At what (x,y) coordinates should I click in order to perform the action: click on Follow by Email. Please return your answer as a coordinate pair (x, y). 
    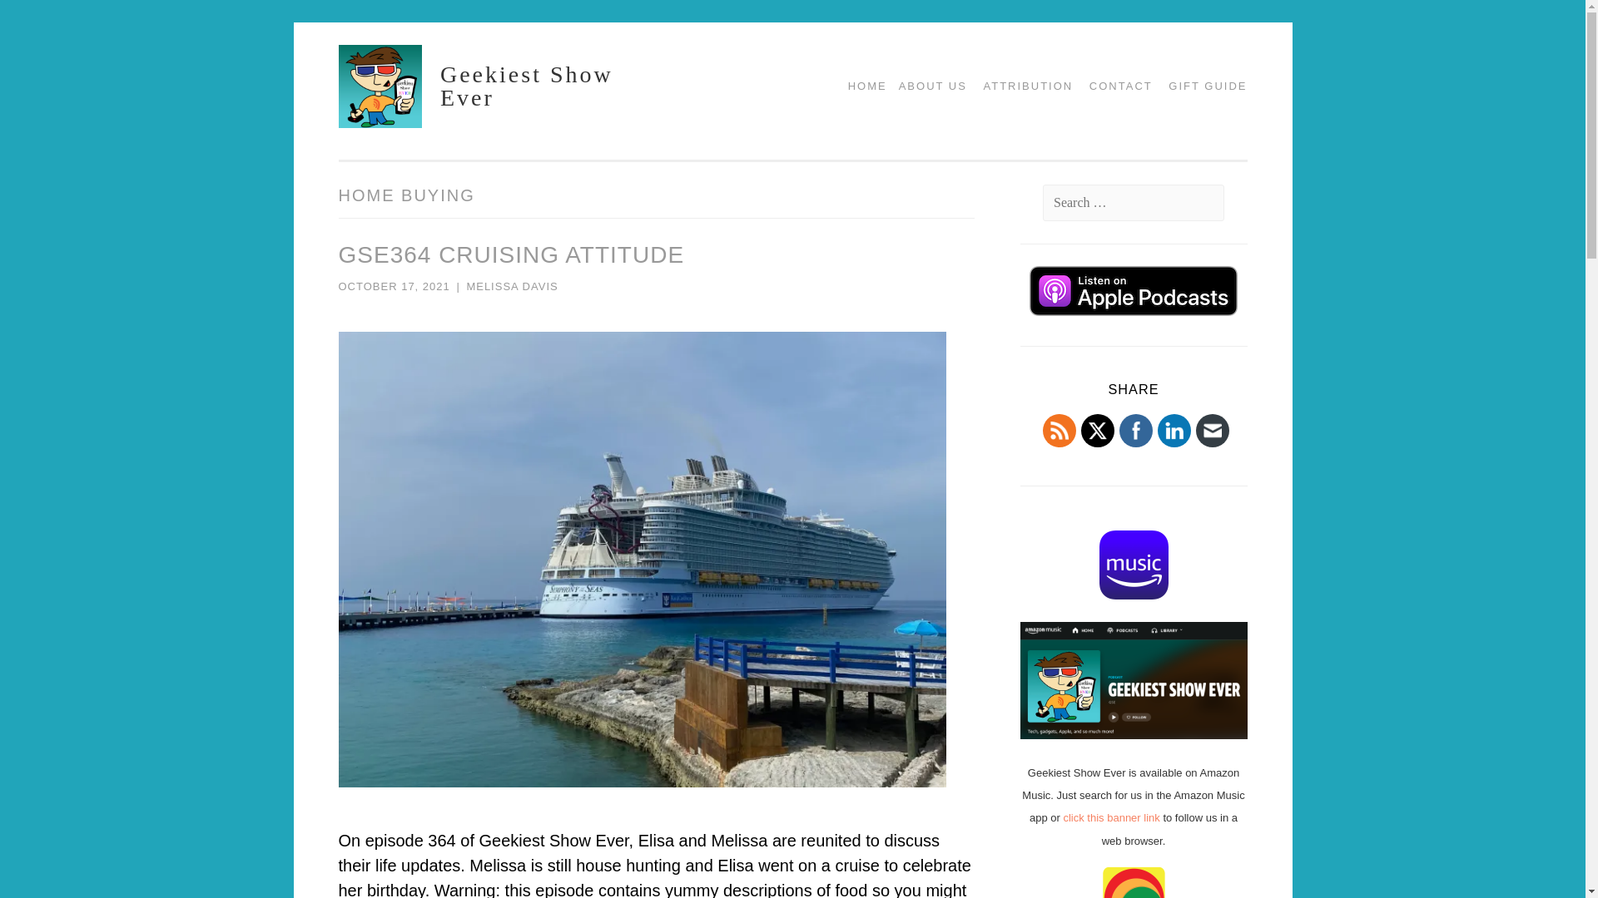
    Looking at the image, I should click on (1212, 431).